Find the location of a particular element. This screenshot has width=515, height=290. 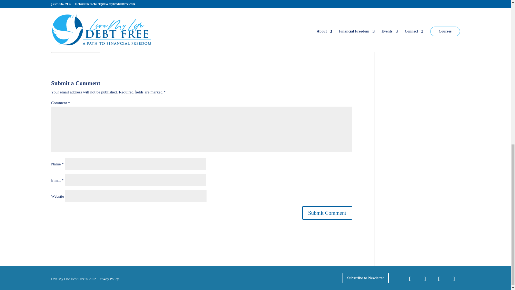

Subscribe to Newletter is located at coordinates (365, 278).